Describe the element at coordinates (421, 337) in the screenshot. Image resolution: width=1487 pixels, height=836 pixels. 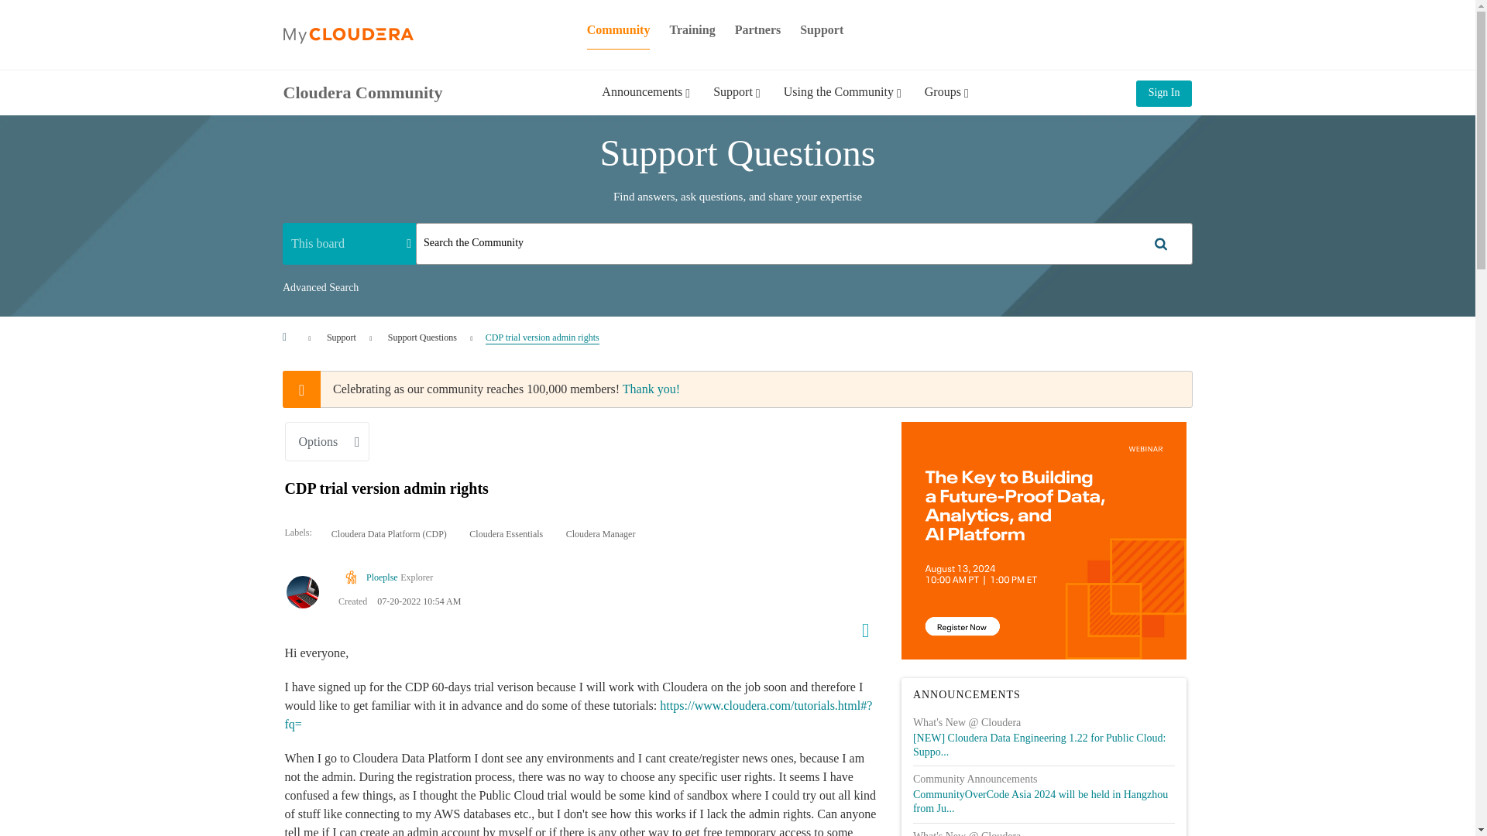
I see `Support Questions` at that location.